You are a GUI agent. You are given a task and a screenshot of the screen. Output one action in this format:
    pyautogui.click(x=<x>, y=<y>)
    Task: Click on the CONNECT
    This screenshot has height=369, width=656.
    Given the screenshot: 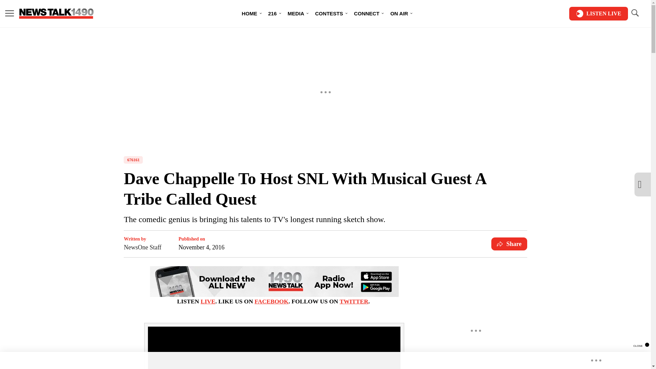 What is the action you would take?
    pyautogui.click(x=366, y=14)
    